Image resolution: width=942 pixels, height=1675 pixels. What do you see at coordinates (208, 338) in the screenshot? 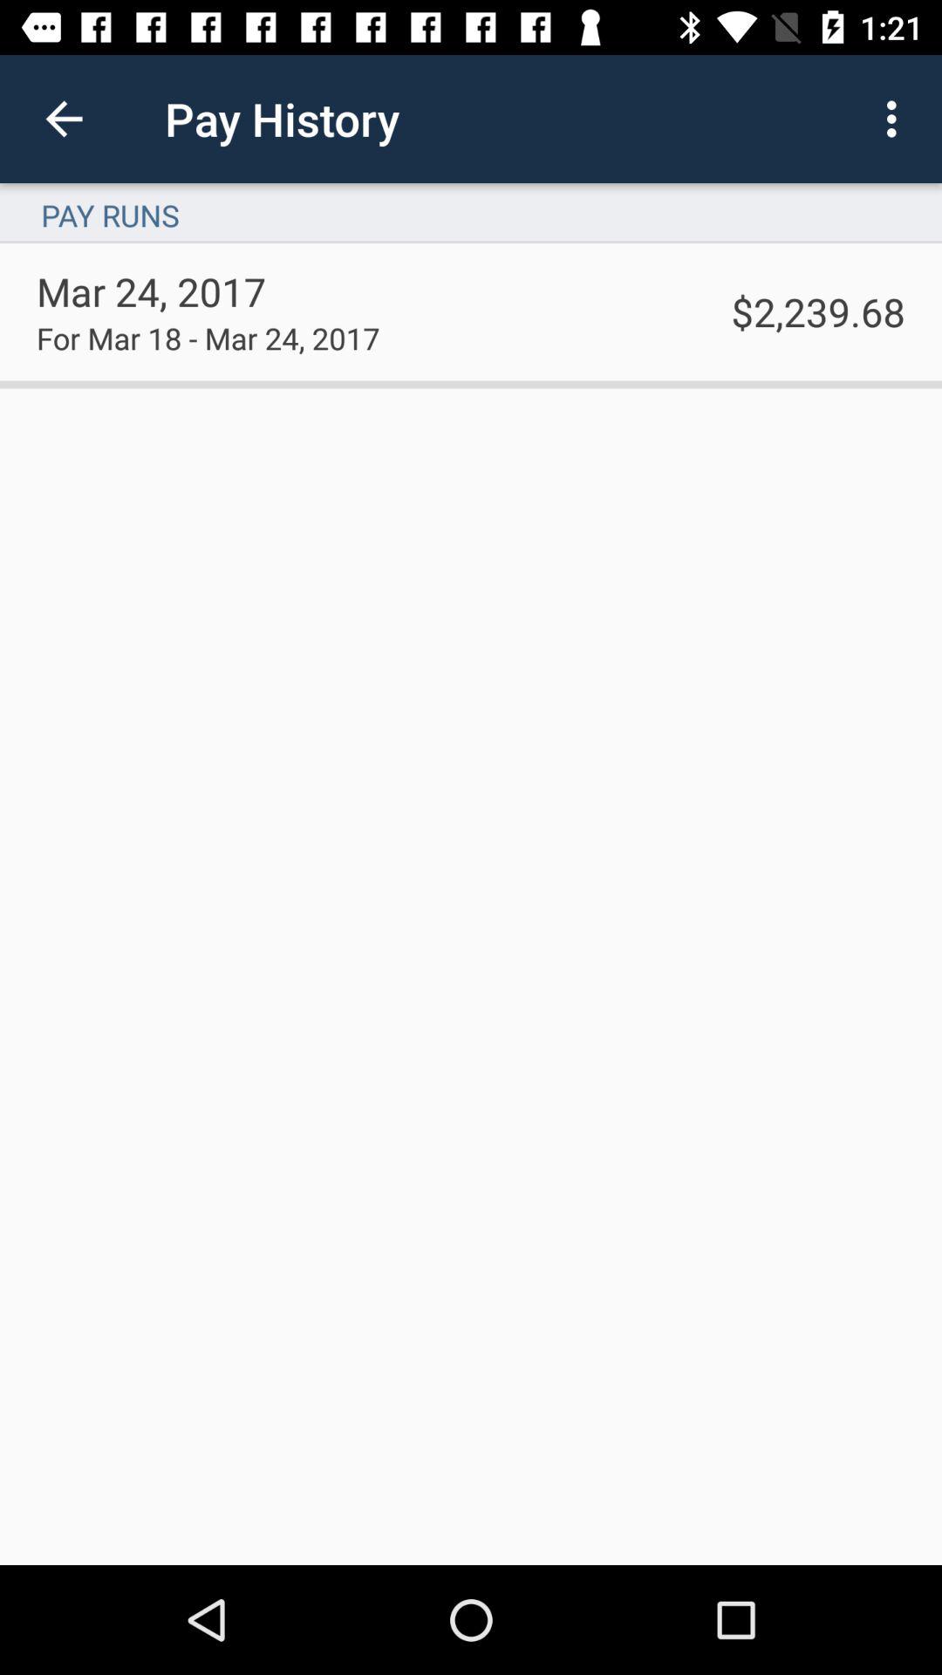
I see `turn on item below the mar 24, 2017 item` at bounding box center [208, 338].